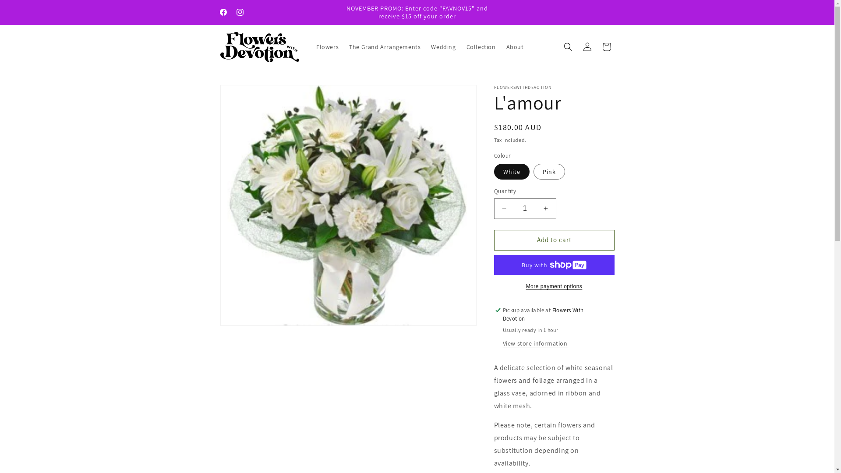 This screenshot has height=473, width=841. Describe the element at coordinates (328, 47) in the screenshot. I see `Flowers` at that location.